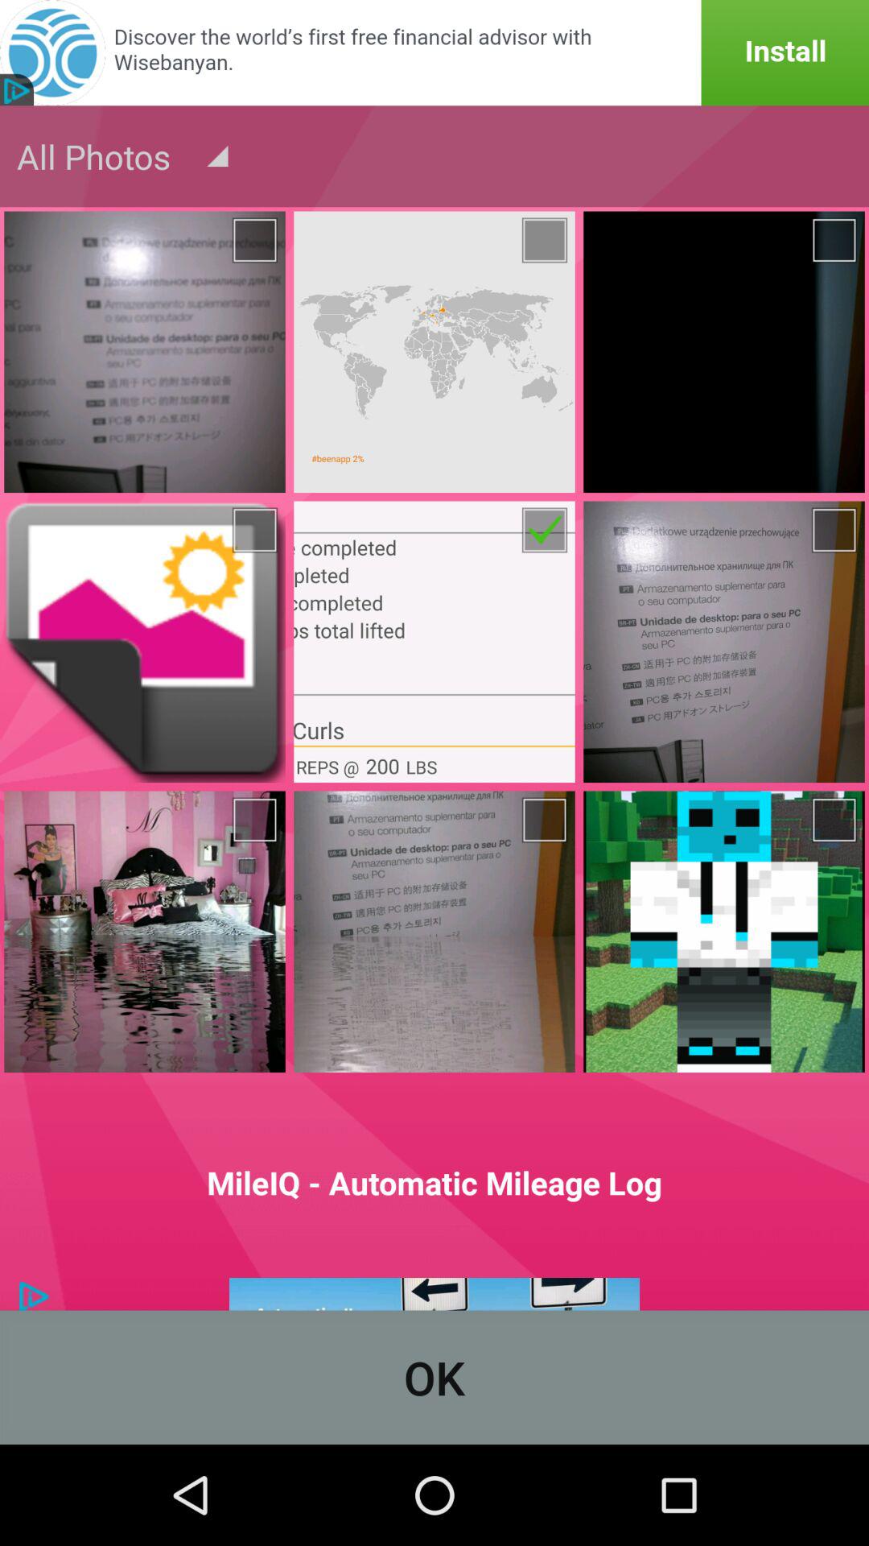 The width and height of the screenshot is (869, 1546). What do you see at coordinates (434, 53) in the screenshot?
I see `advertisement link` at bounding box center [434, 53].